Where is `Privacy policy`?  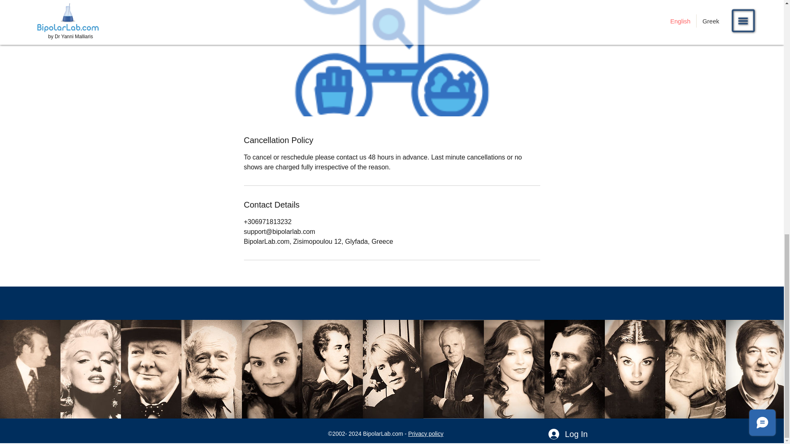
Privacy policy is located at coordinates (425, 433).